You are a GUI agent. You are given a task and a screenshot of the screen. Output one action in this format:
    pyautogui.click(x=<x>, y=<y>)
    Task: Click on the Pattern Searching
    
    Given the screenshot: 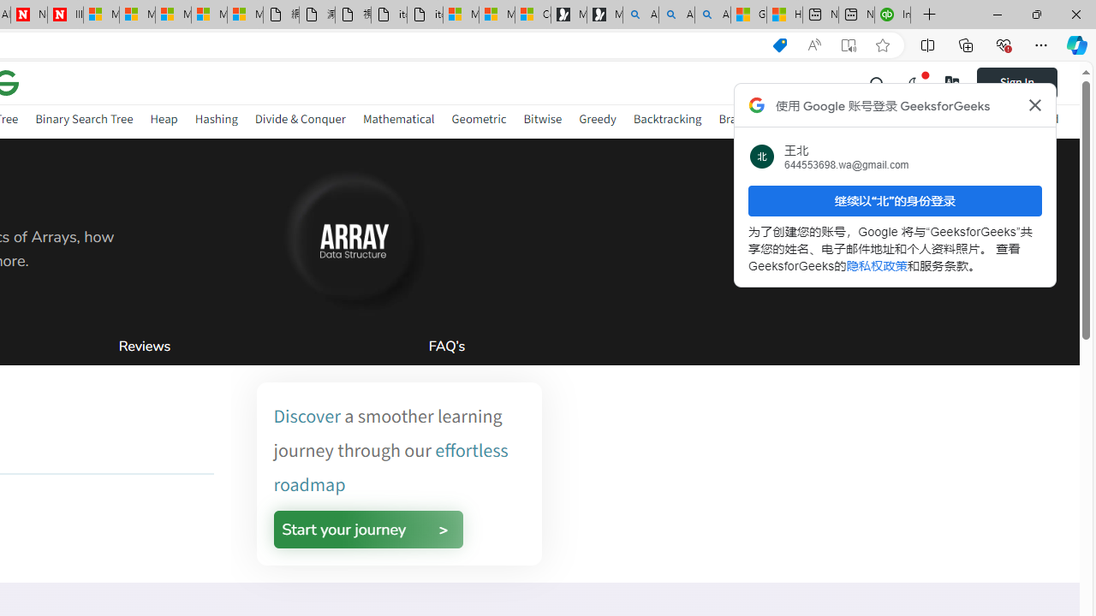 What is the action you would take?
    pyautogui.click(x=929, y=118)
    